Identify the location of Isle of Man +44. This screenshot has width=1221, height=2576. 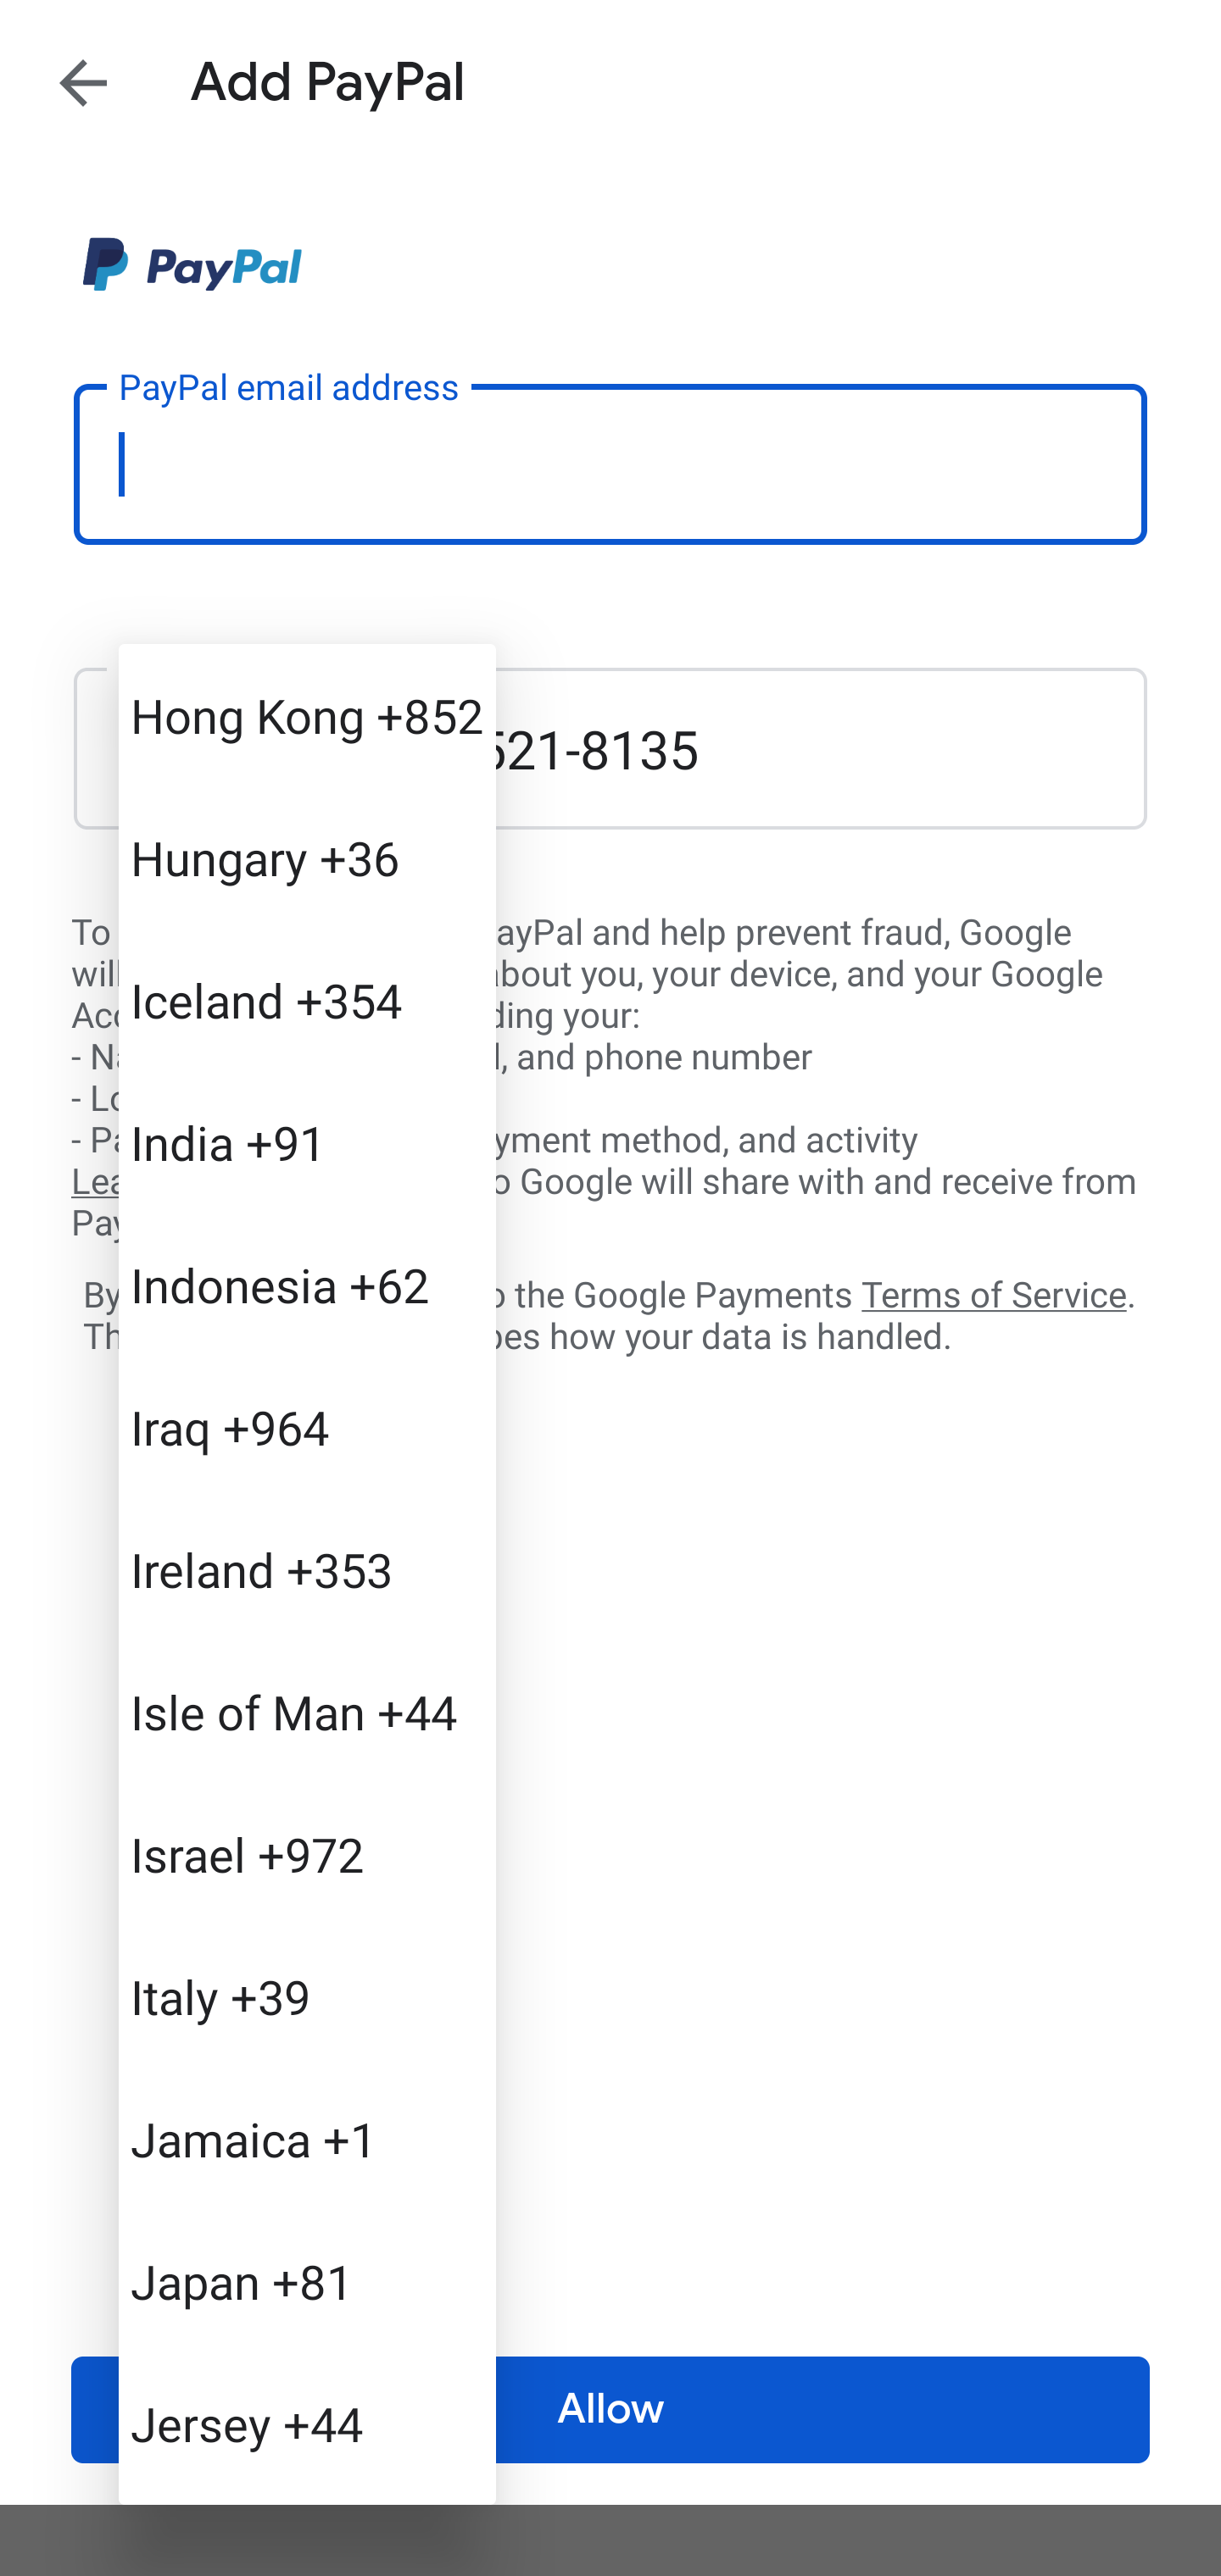
(307, 1712).